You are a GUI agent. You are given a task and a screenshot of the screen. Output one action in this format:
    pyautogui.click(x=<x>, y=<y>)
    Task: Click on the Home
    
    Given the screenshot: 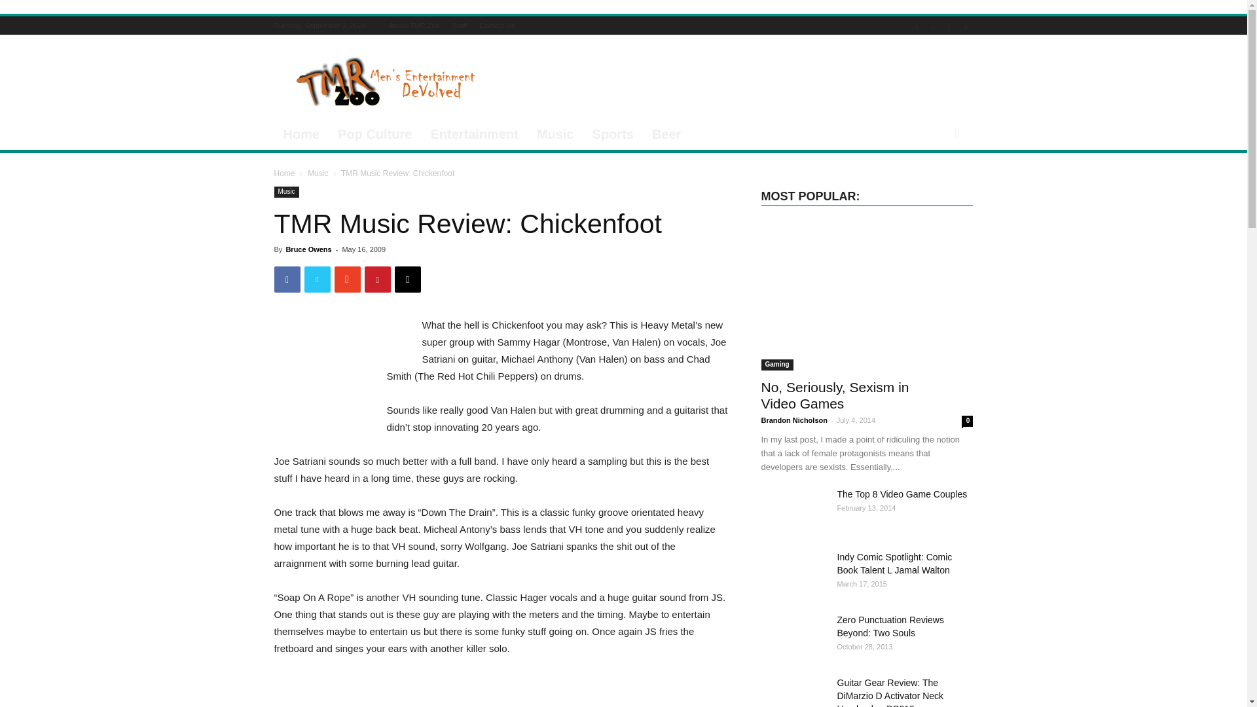 What is the action you would take?
    pyautogui.click(x=301, y=134)
    